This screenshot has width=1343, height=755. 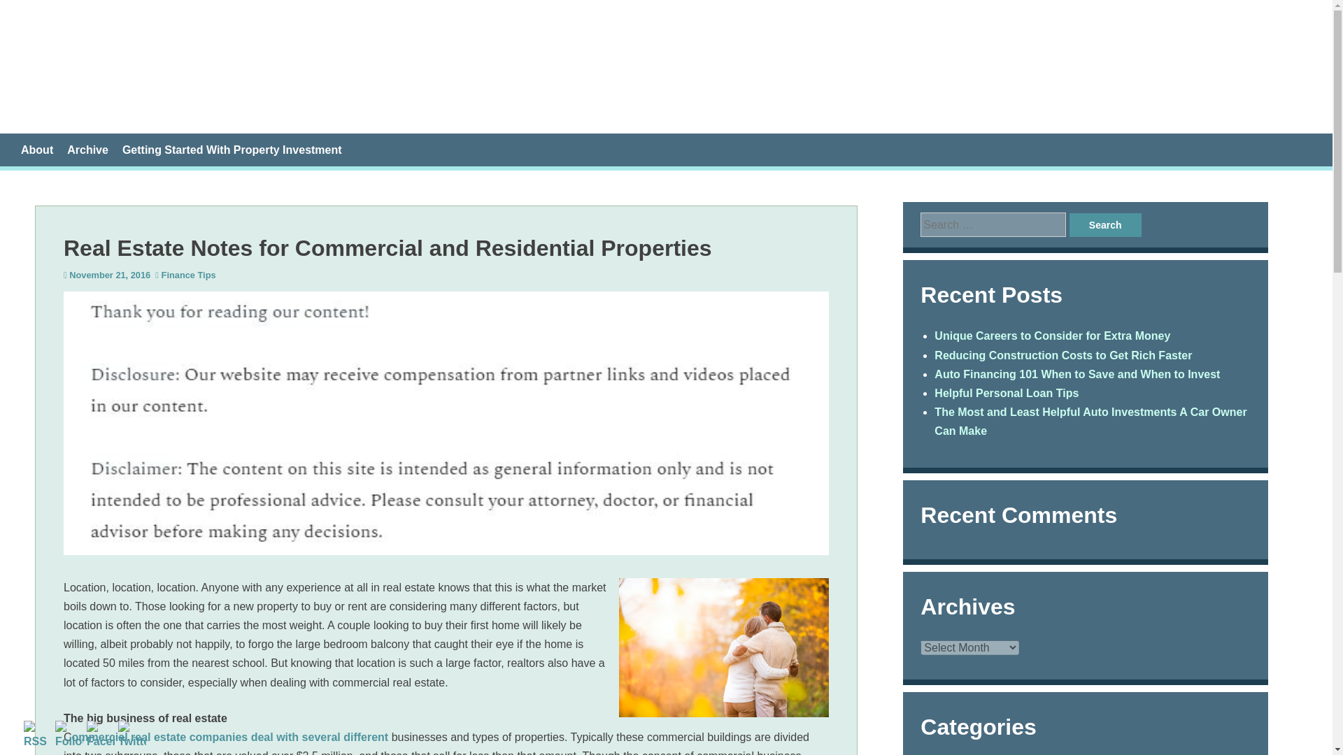 I want to click on ommercial real estate companies deal with several different, so click(x=231, y=737).